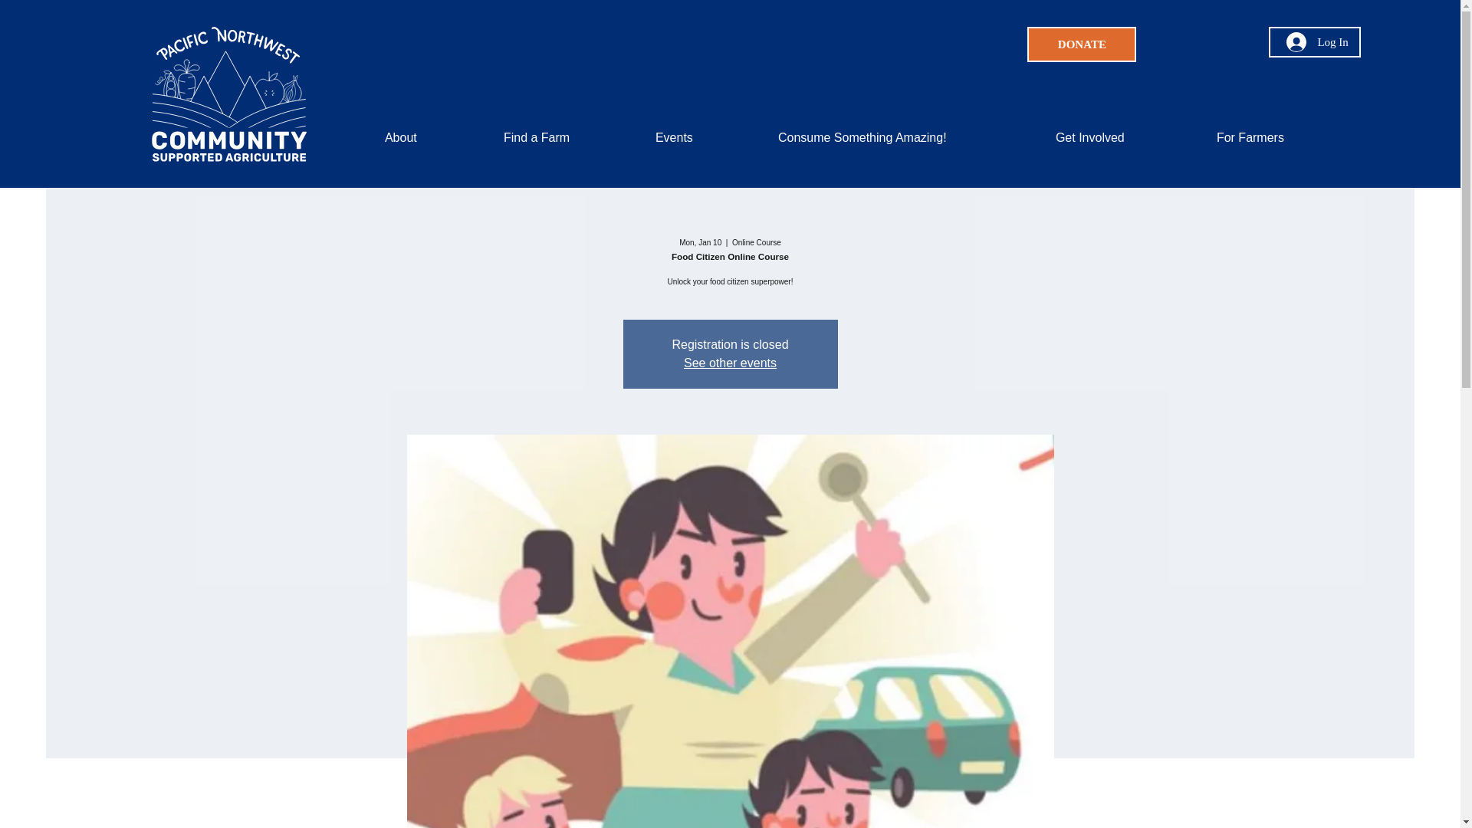  I want to click on Events, so click(705, 138).